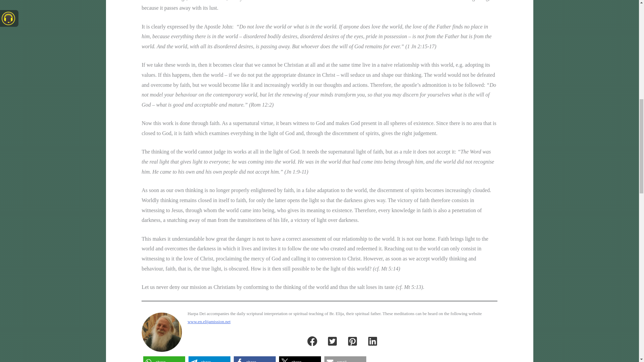 This screenshot has height=362, width=644. What do you see at coordinates (209, 359) in the screenshot?
I see `share ` at bounding box center [209, 359].